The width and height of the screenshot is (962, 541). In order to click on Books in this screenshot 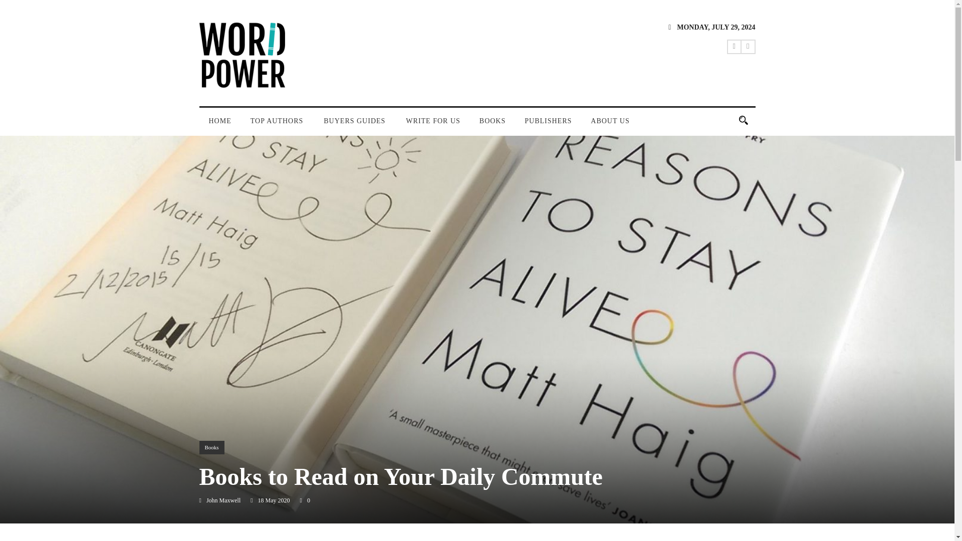, I will do `click(211, 448)`.